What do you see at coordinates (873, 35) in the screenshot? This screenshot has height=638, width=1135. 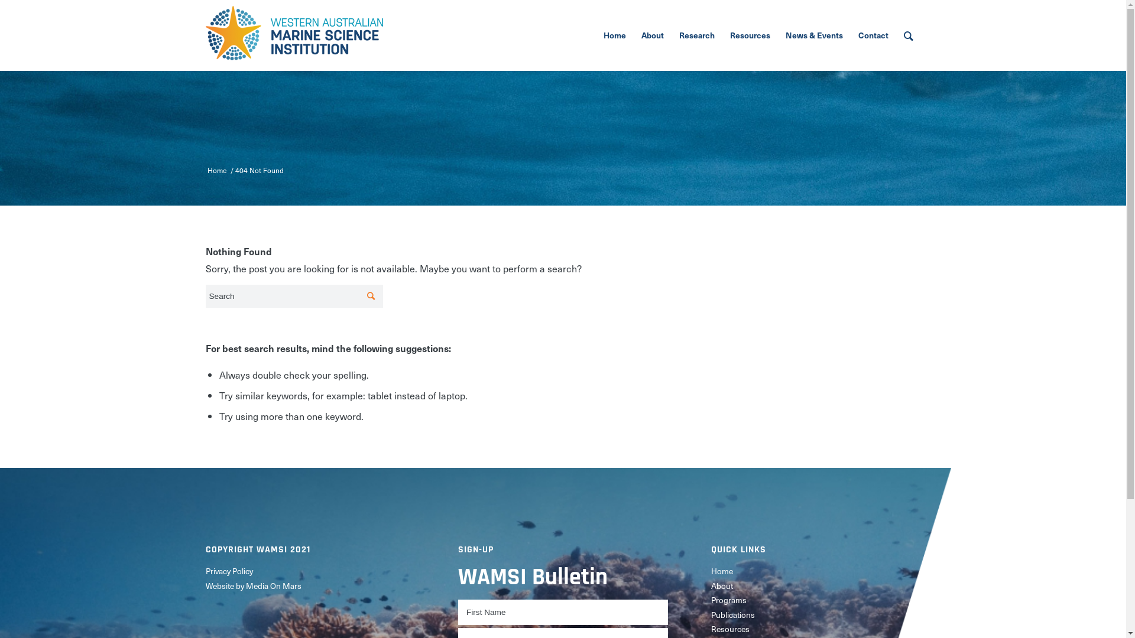 I see `Contact` at bounding box center [873, 35].